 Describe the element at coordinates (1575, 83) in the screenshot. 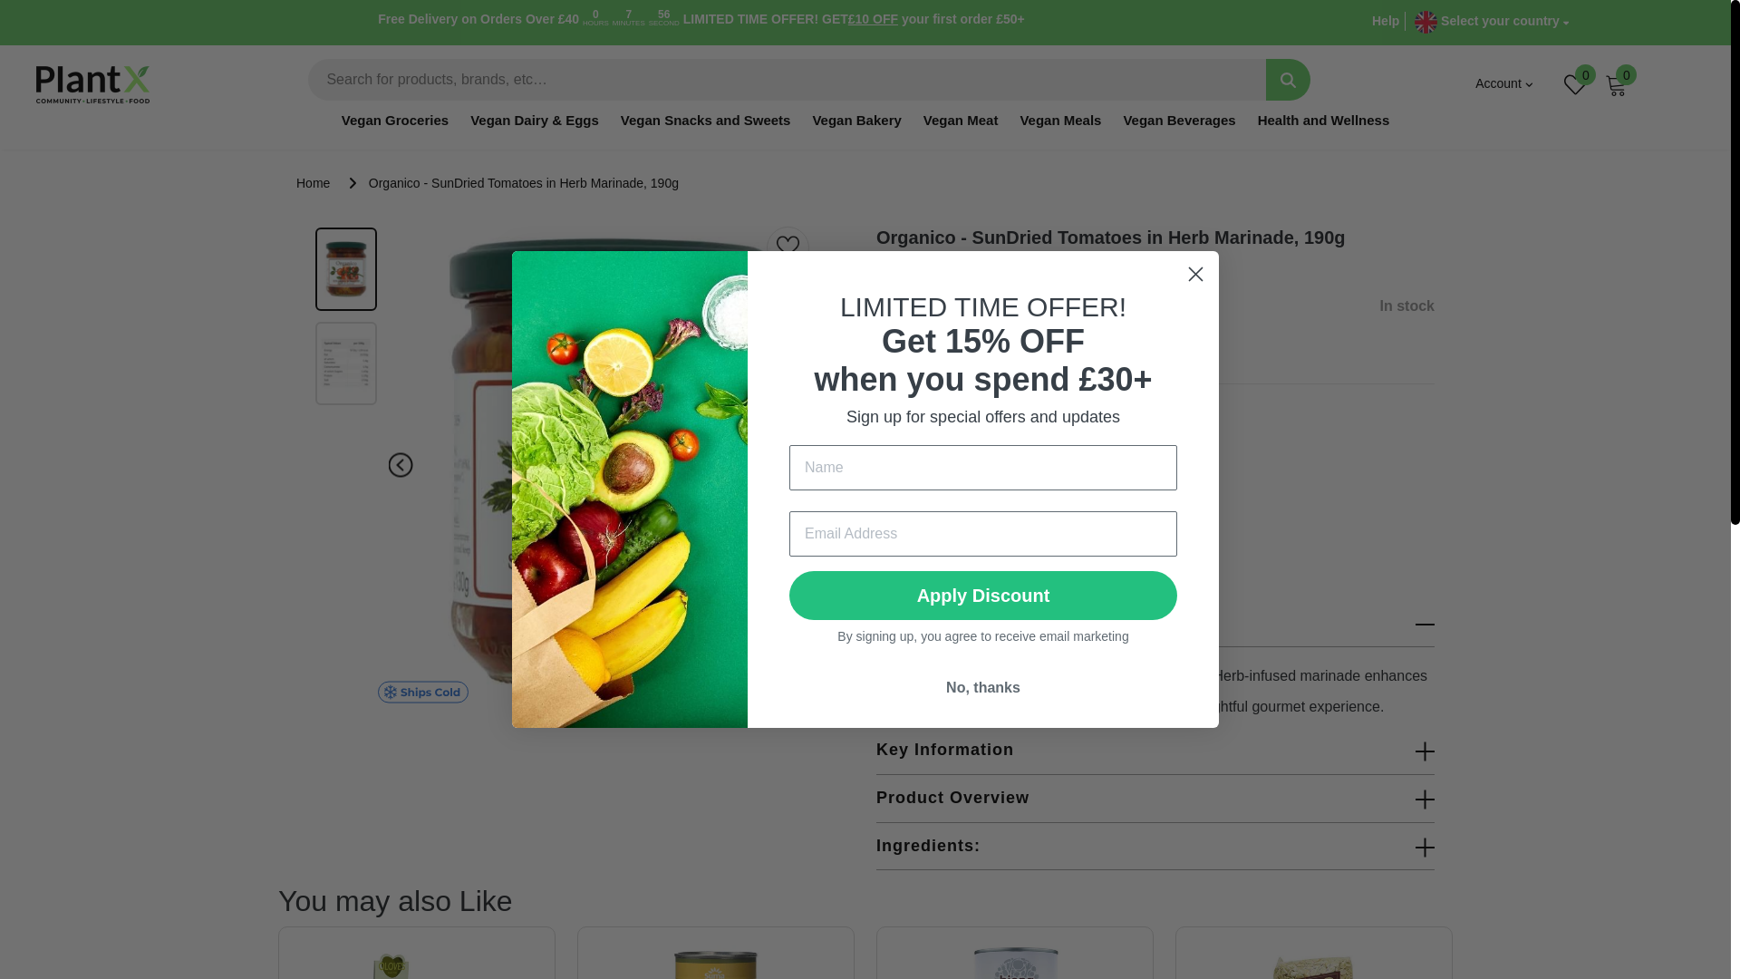

I see `My Wish Lists` at that location.